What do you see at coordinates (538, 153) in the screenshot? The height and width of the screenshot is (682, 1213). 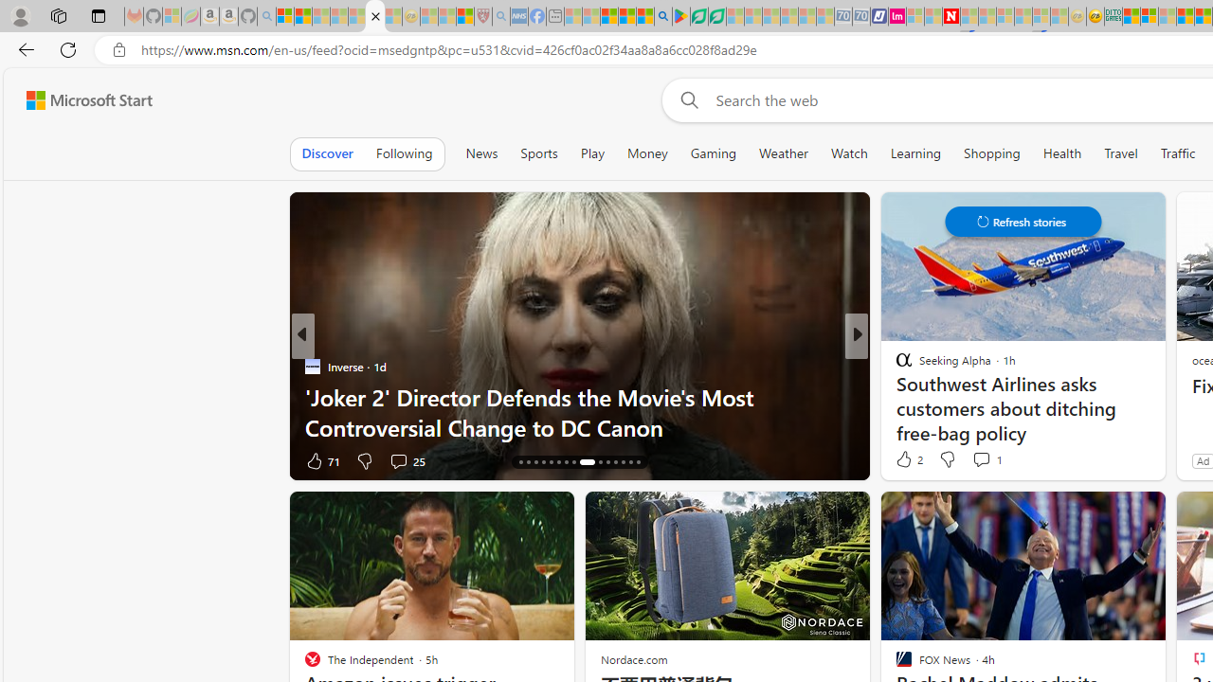 I see `Sports` at bounding box center [538, 153].